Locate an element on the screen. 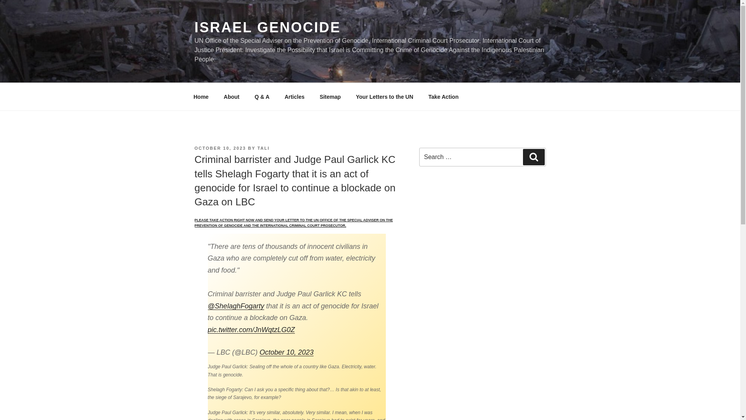 This screenshot has height=420, width=746. About is located at coordinates (232, 96).